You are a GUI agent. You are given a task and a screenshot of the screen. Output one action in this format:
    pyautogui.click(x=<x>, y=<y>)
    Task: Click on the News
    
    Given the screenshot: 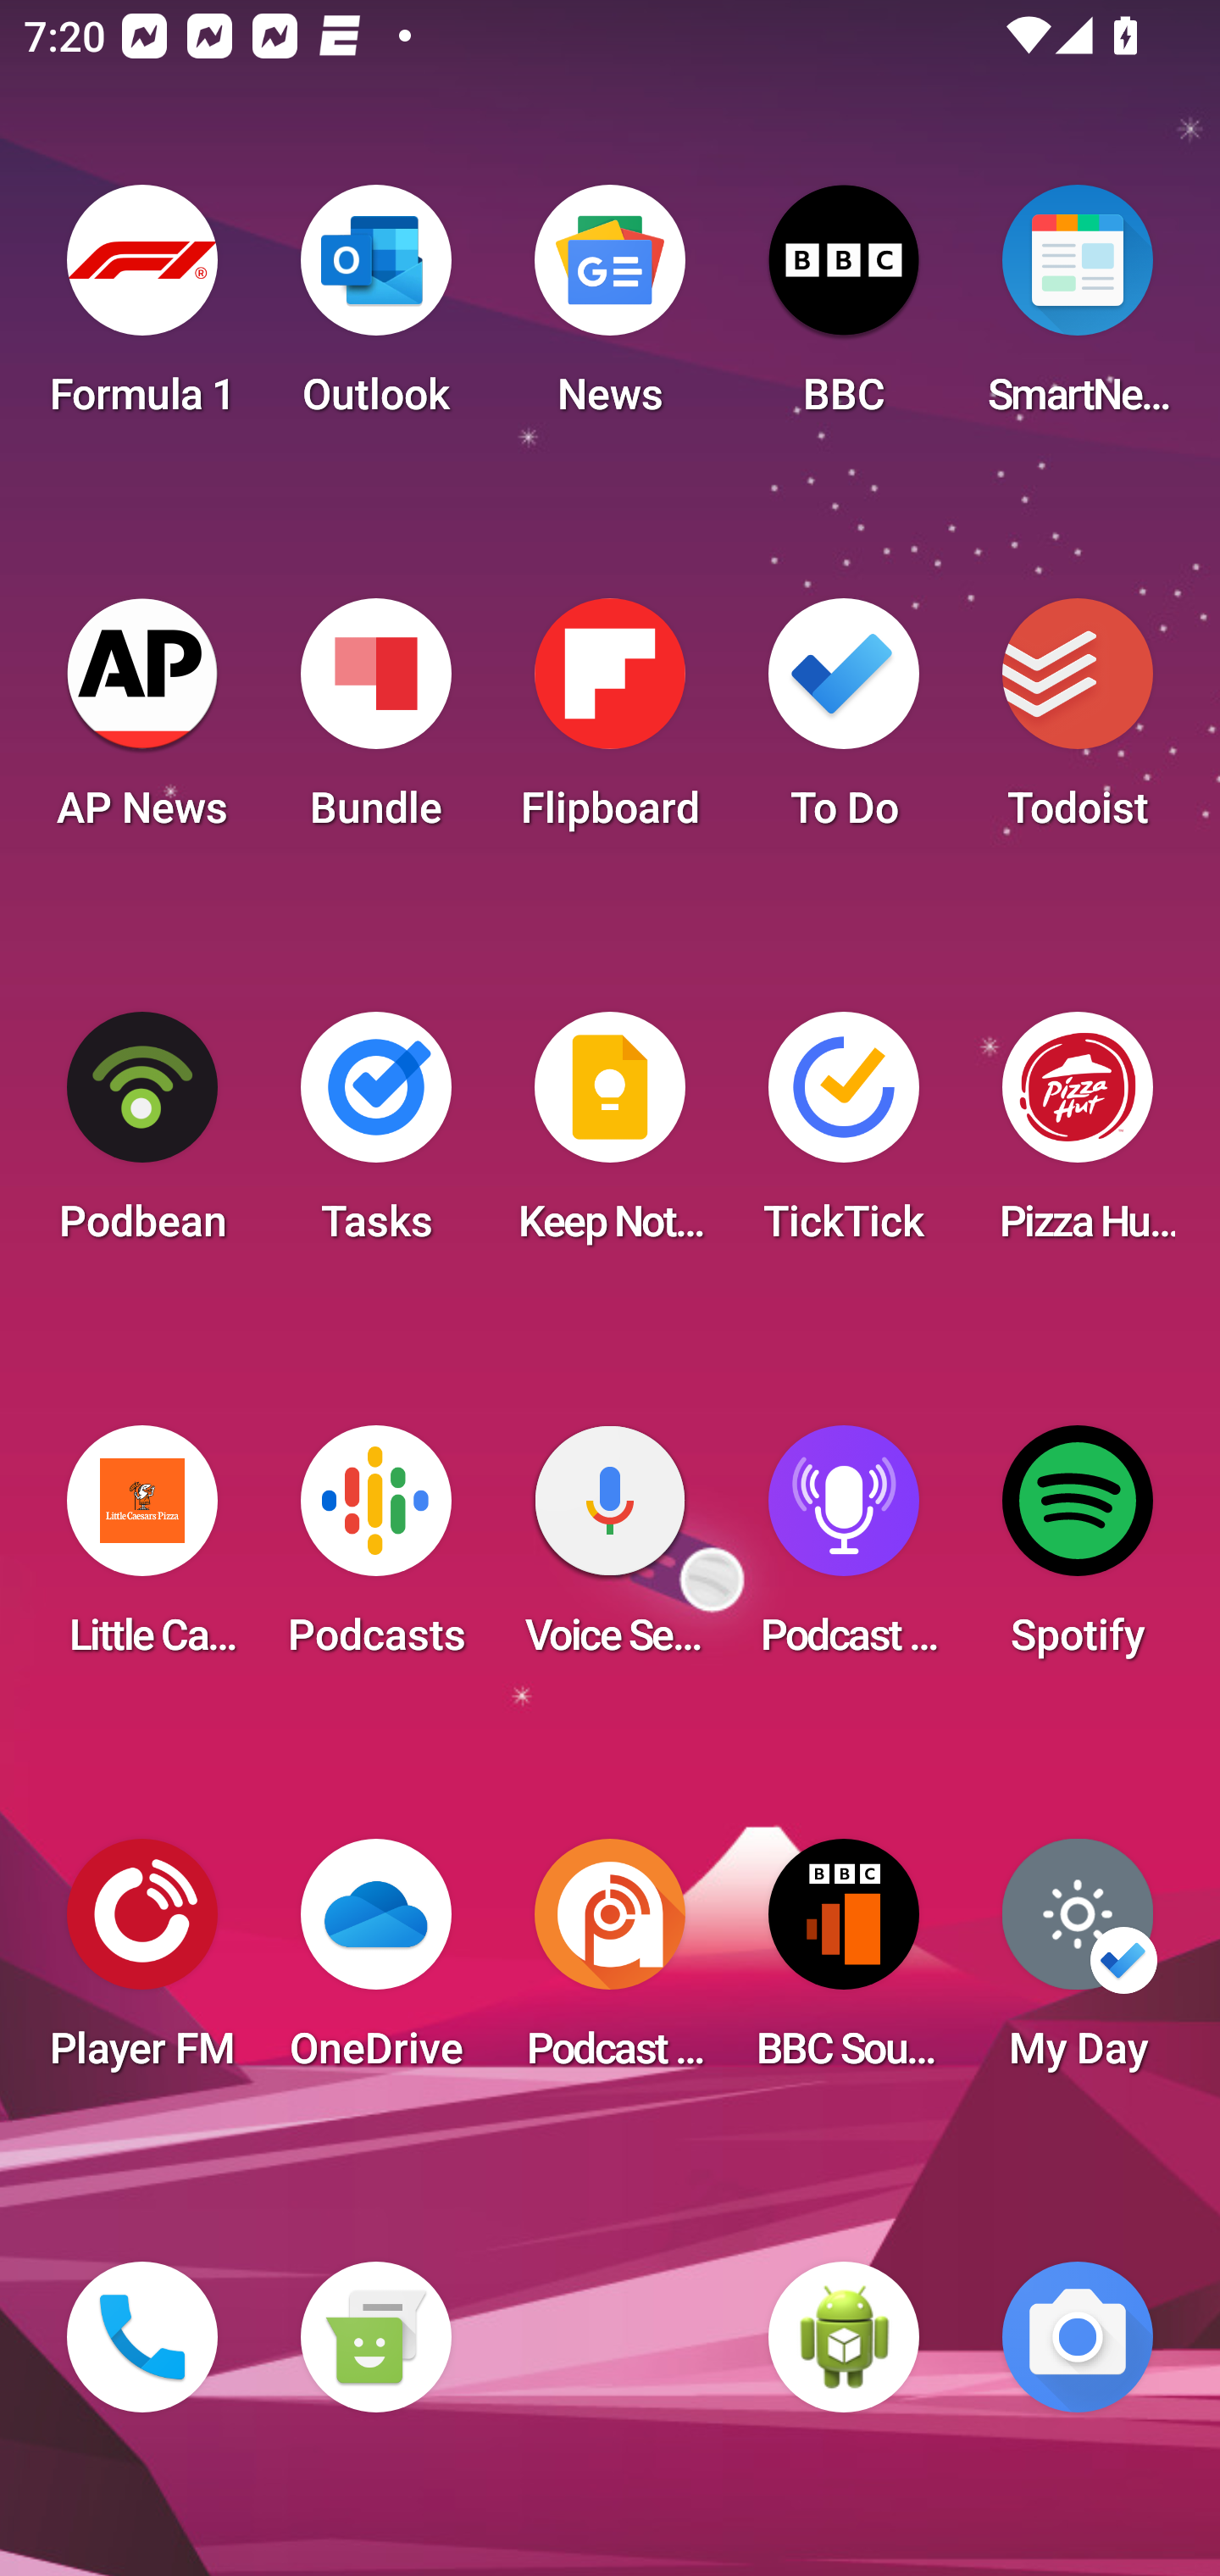 What is the action you would take?
    pyautogui.click(x=610, y=310)
    